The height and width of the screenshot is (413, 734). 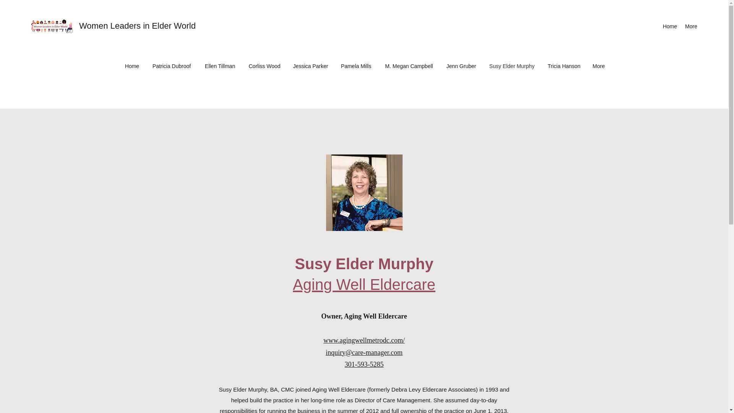 I want to click on Susy Elder Murphy, so click(x=512, y=66).